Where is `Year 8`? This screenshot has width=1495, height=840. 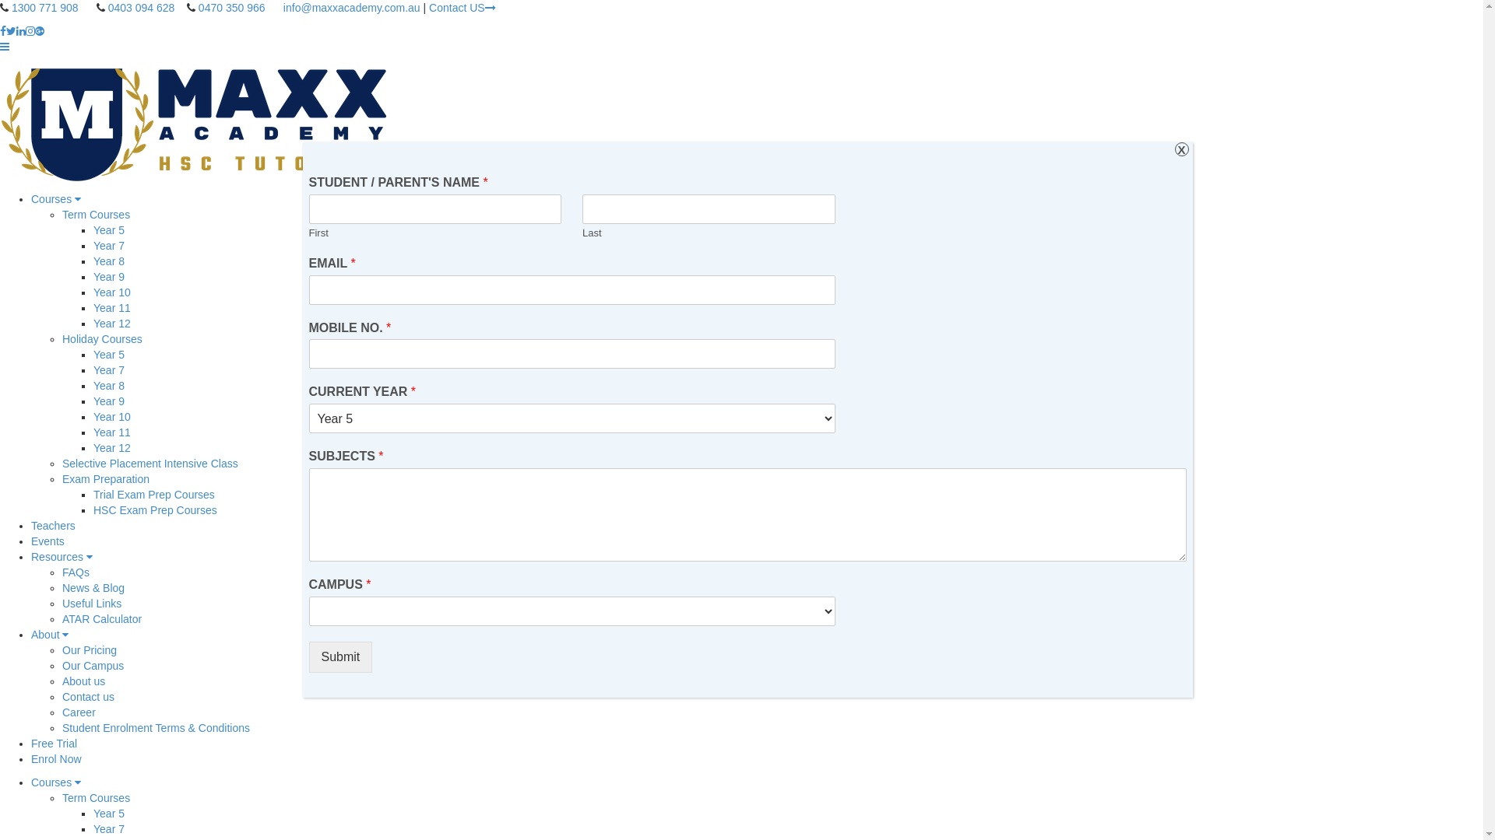
Year 8 is located at coordinates (109, 386).